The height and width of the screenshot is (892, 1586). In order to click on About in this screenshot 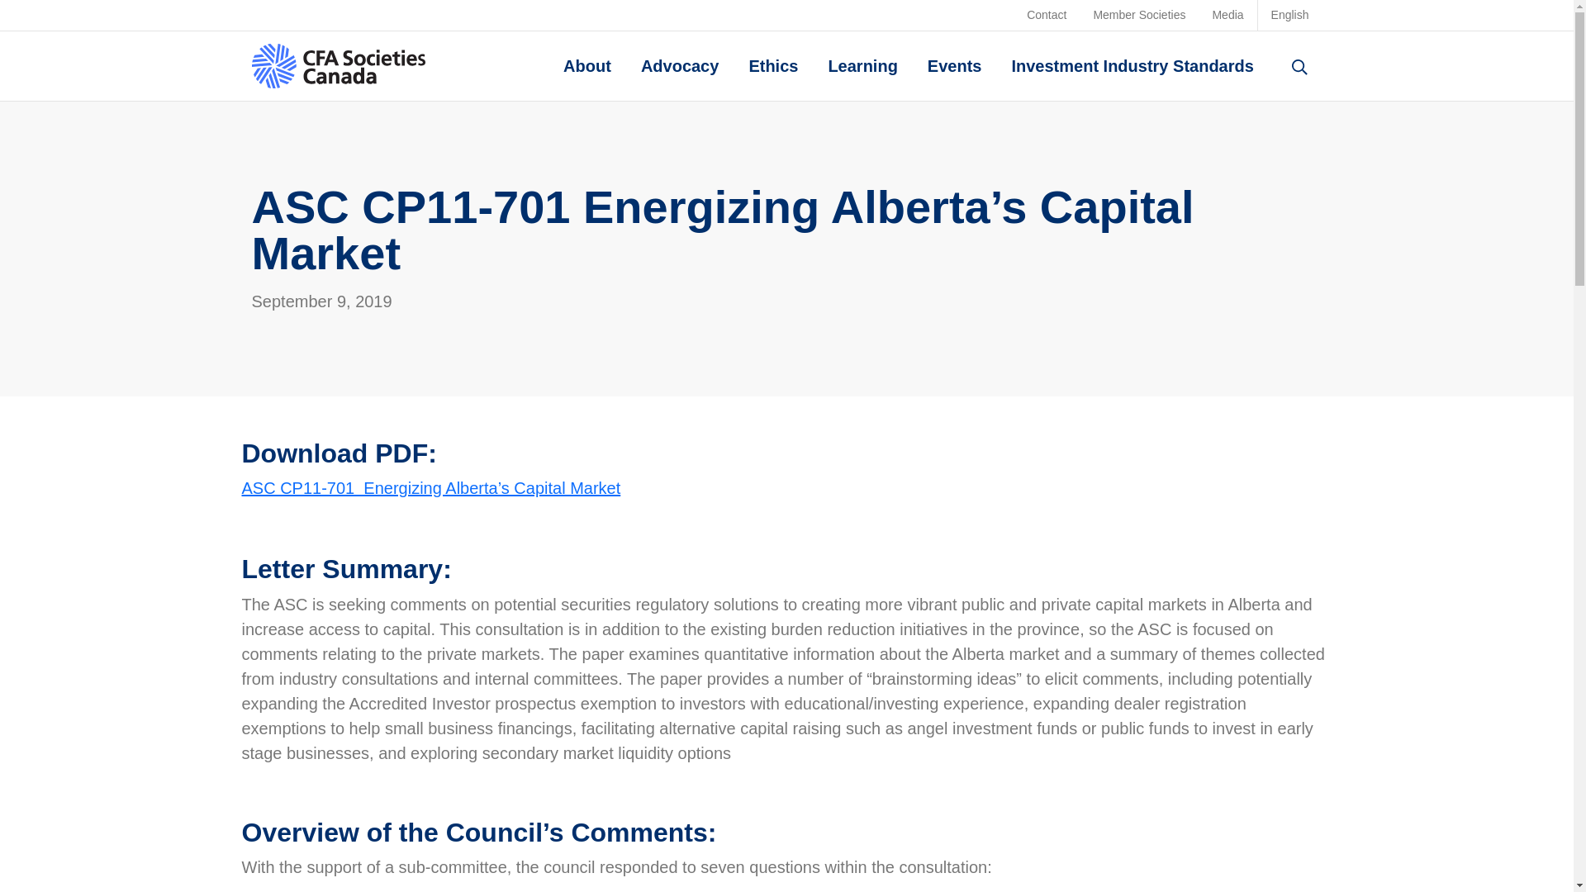, I will do `click(586, 66)`.